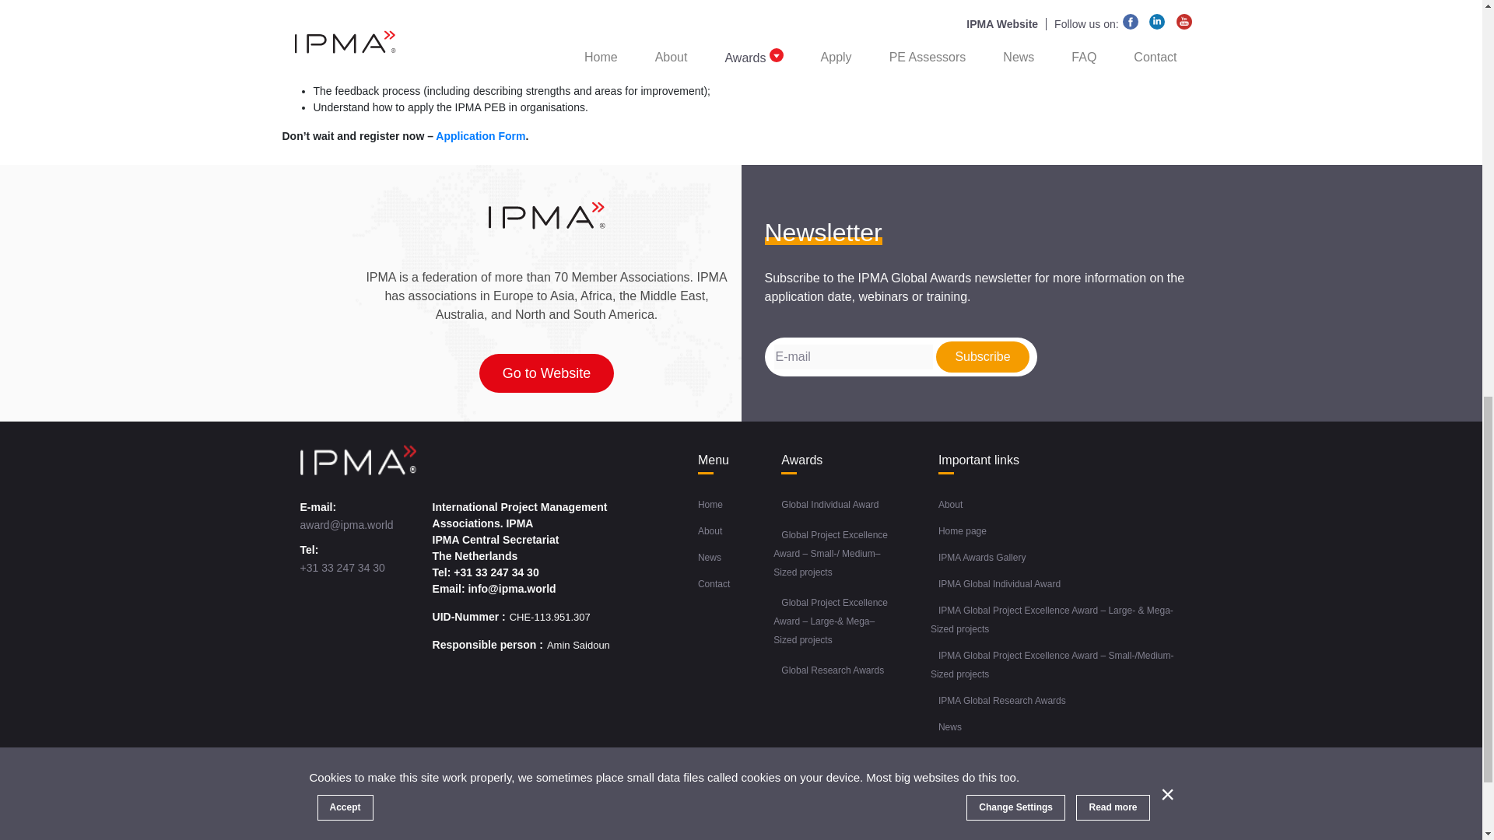 The height and width of the screenshot is (840, 1494). I want to click on Global Individual Award, so click(829, 504).